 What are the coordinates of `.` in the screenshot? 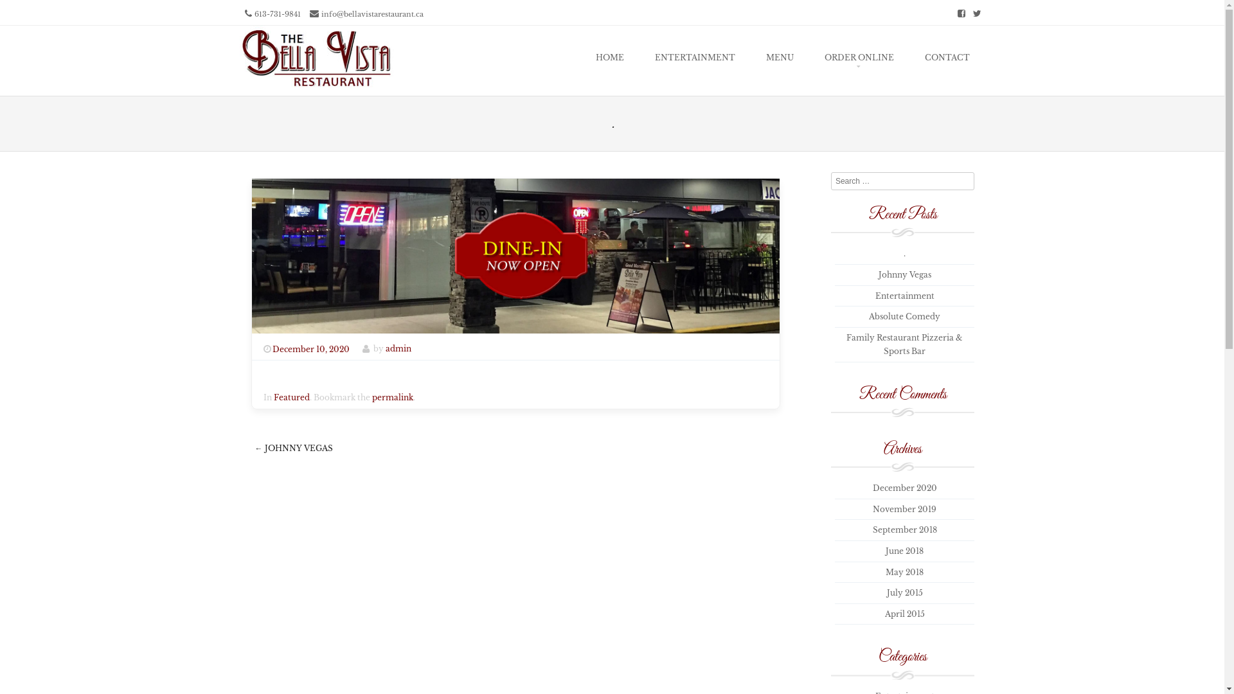 It's located at (905, 253).